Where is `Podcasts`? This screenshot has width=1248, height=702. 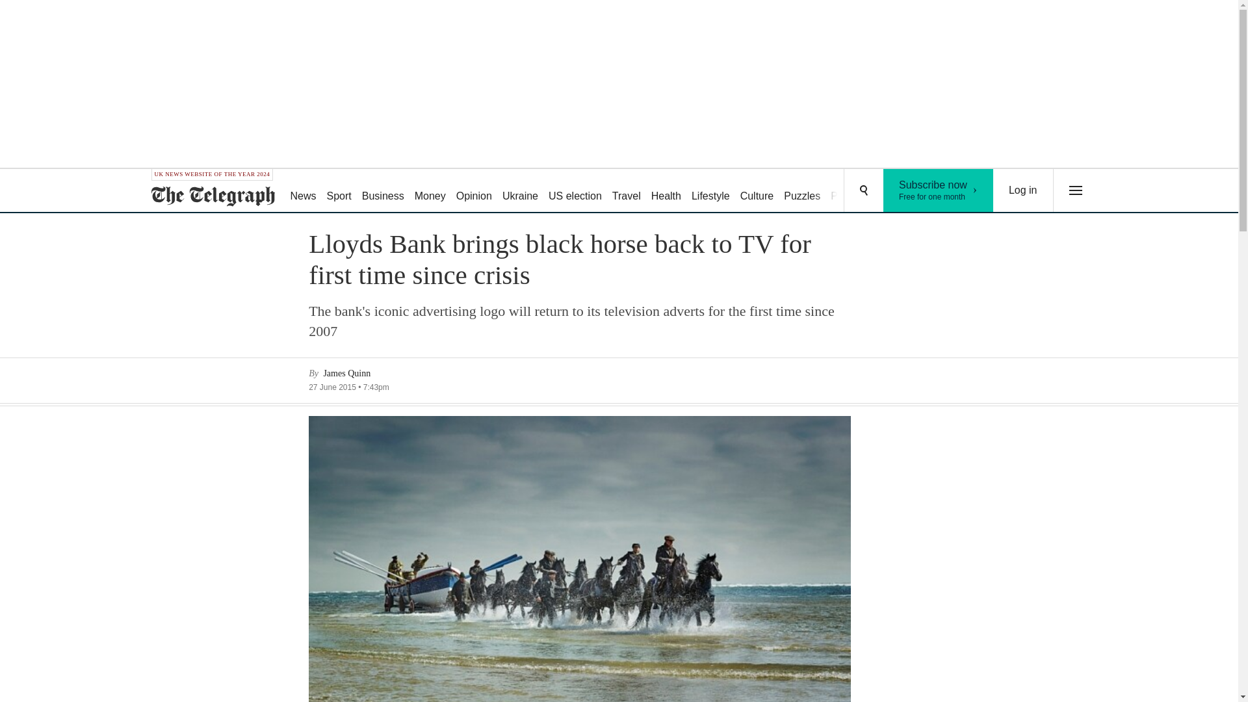
Podcasts is located at coordinates (851, 191).